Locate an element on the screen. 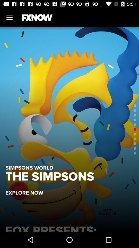  tap item below explore now item is located at coordinates (69, 227).